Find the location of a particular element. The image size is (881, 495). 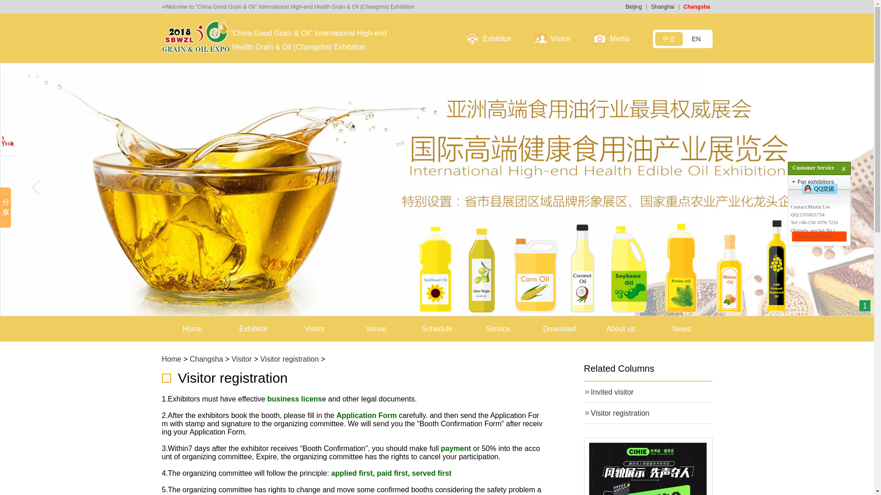

EN is located at coordinates (697, 39).